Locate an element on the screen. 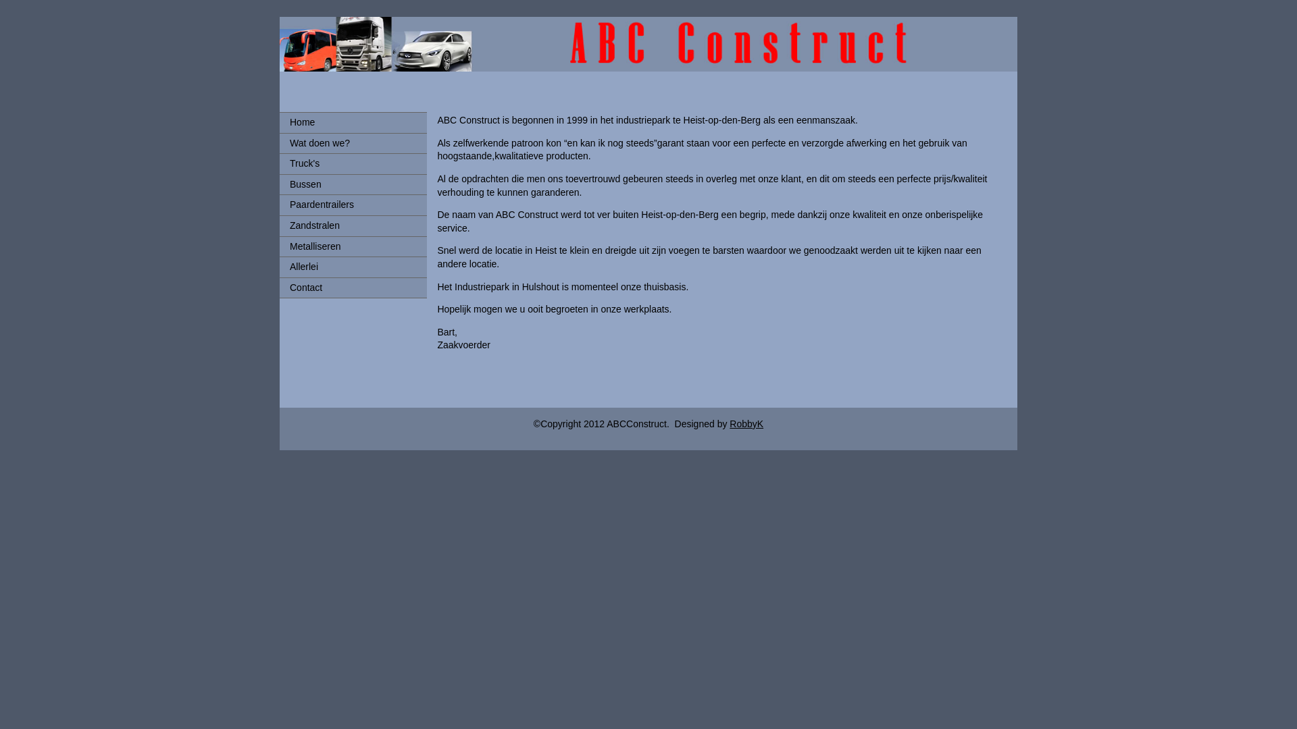 The height and width of the screenshot is (729, 1297). Paardentrailers is located at coordinates (353, 205).